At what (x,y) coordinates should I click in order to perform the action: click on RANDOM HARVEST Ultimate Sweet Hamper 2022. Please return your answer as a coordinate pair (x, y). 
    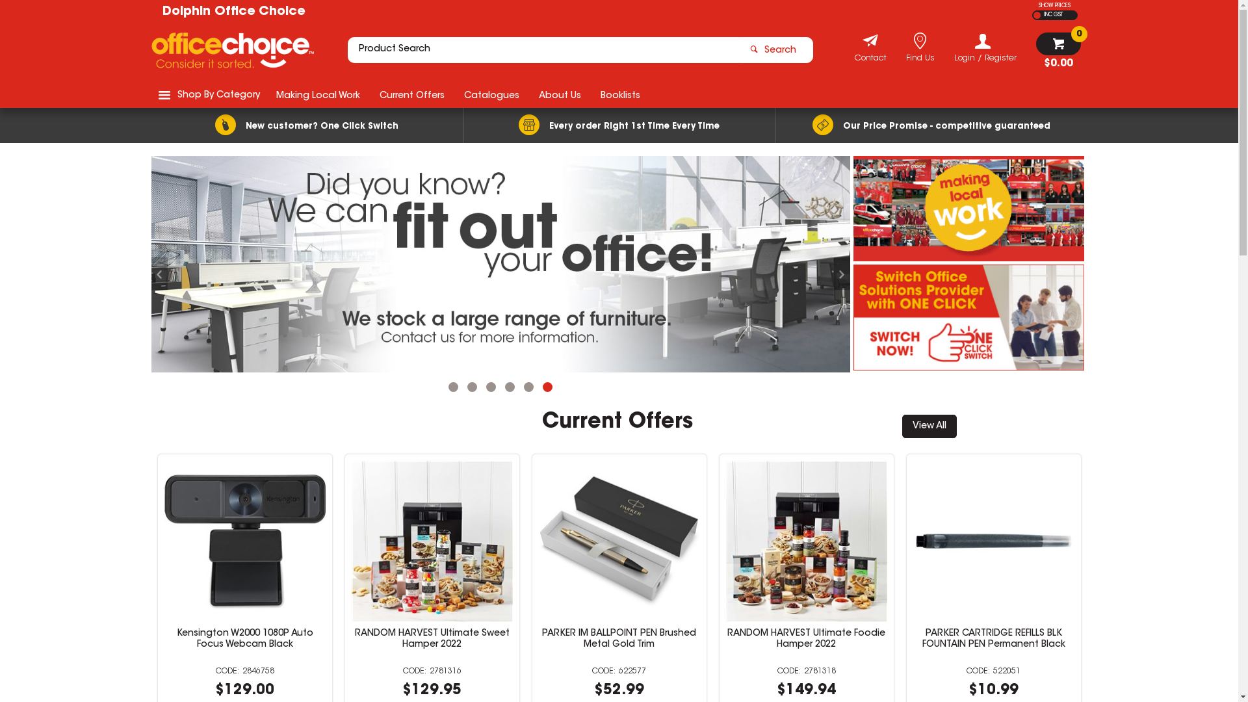
    Looking at the image, I should click on (806, 639).